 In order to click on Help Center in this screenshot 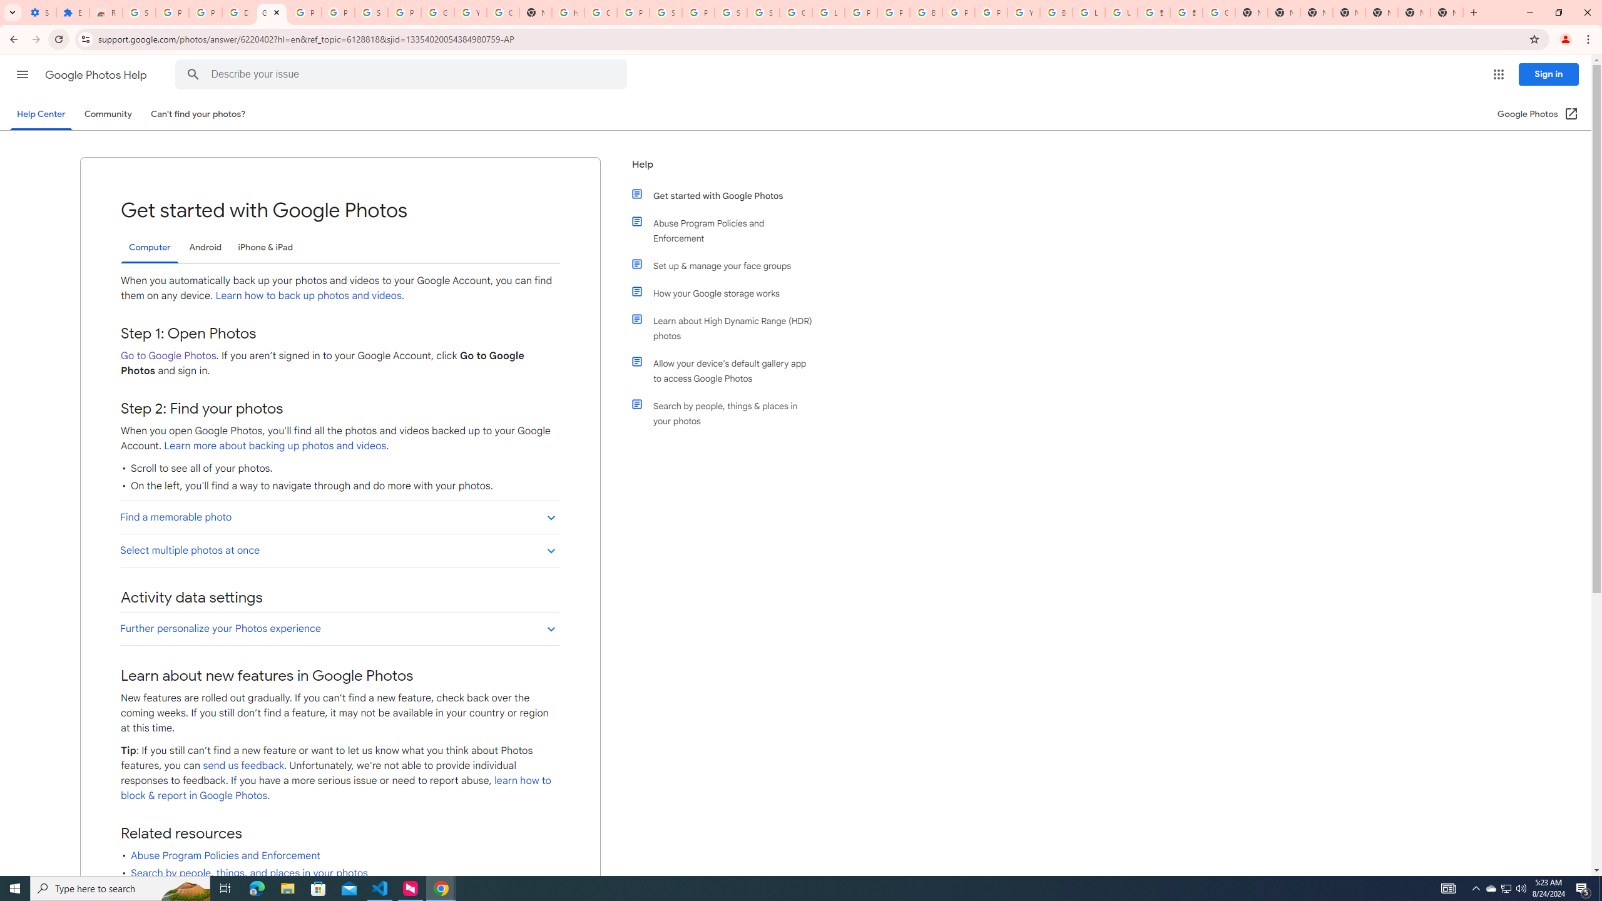, I will do `click(41, 114)`.